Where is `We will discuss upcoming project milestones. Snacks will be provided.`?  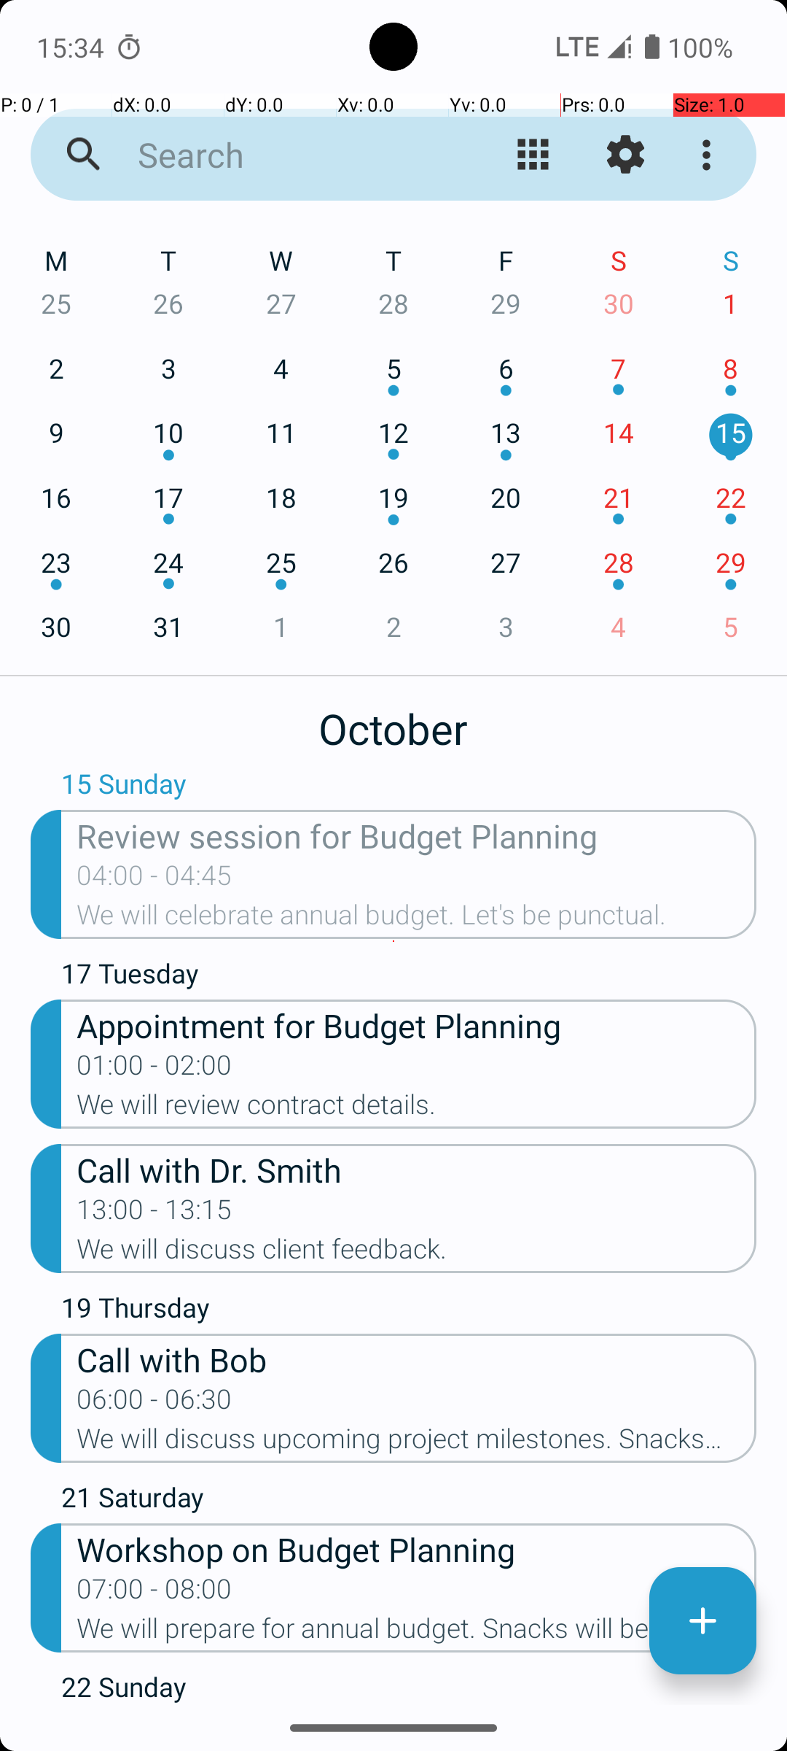 We will discuss upcoming project milestones. Snacks will be provided. is located at coordinates (417, 1443).